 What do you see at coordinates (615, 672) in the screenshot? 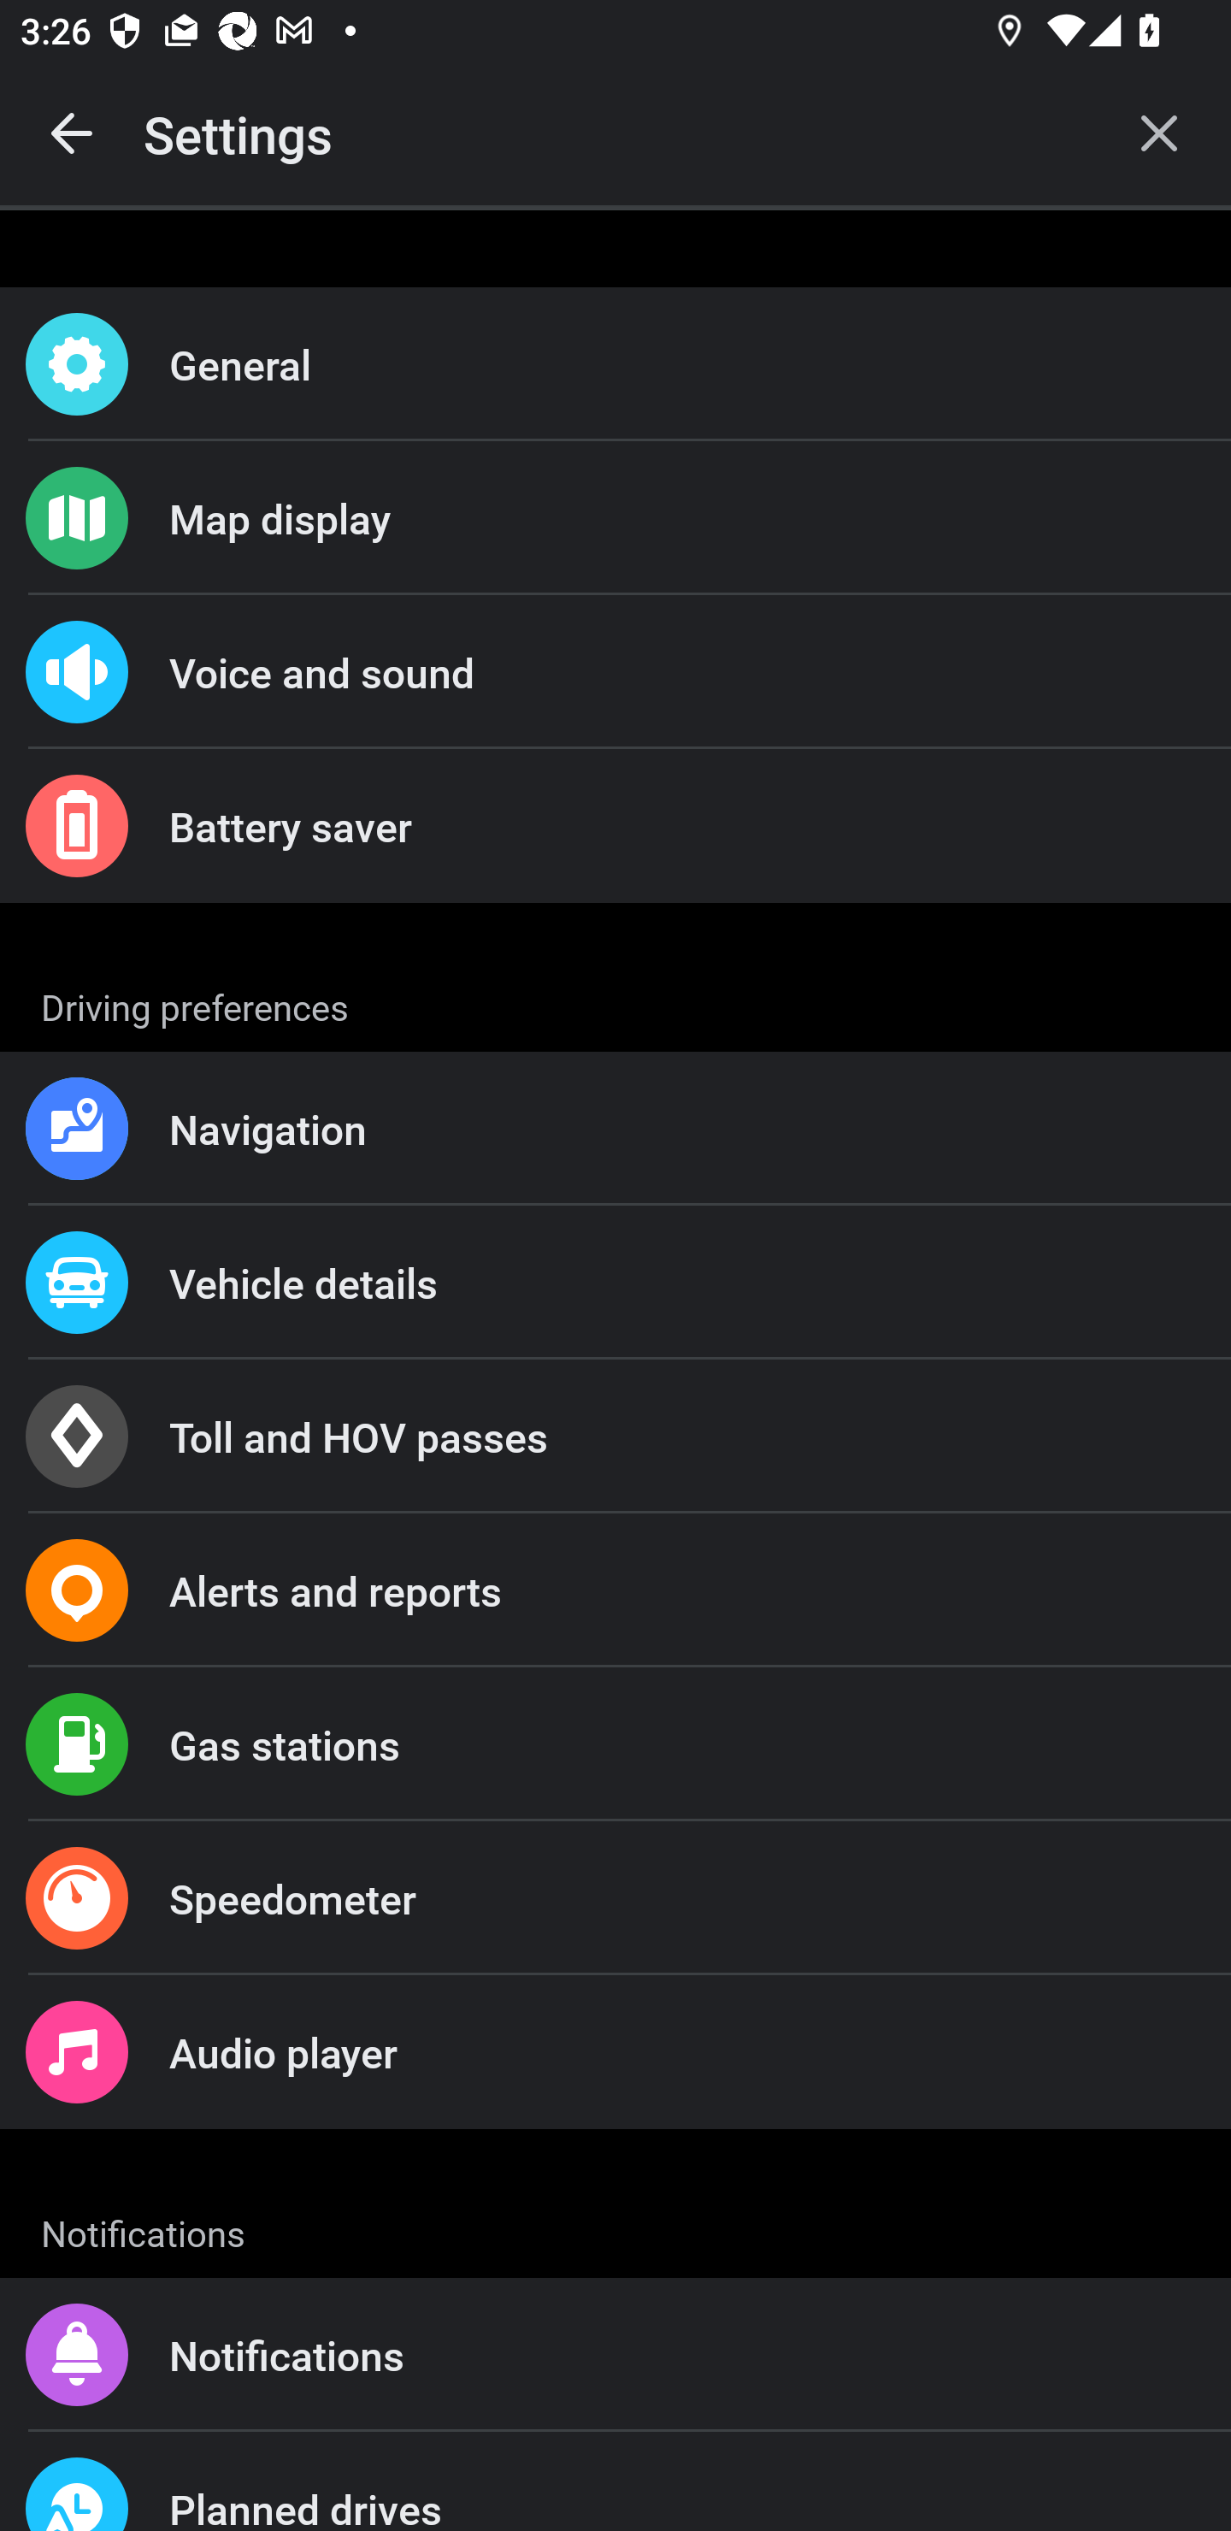
I see `Voice and sound` at bounding box center [615, 672].